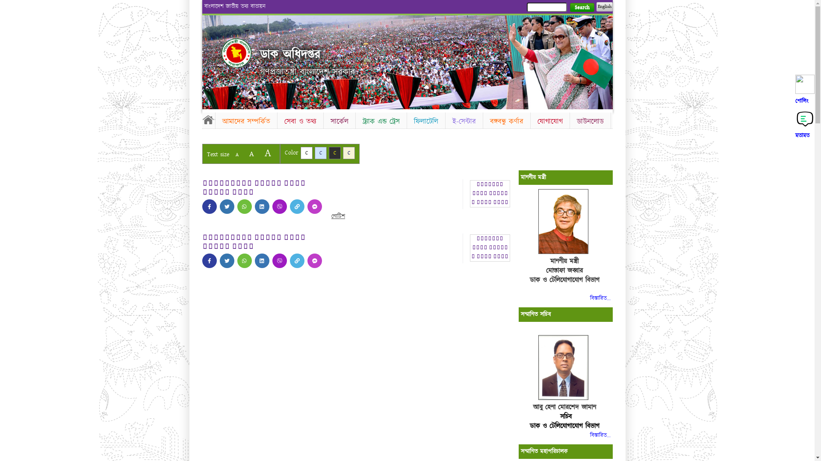  Describe the element at coordinates (582, 8) in the screenshot. I see `Search` at that location.